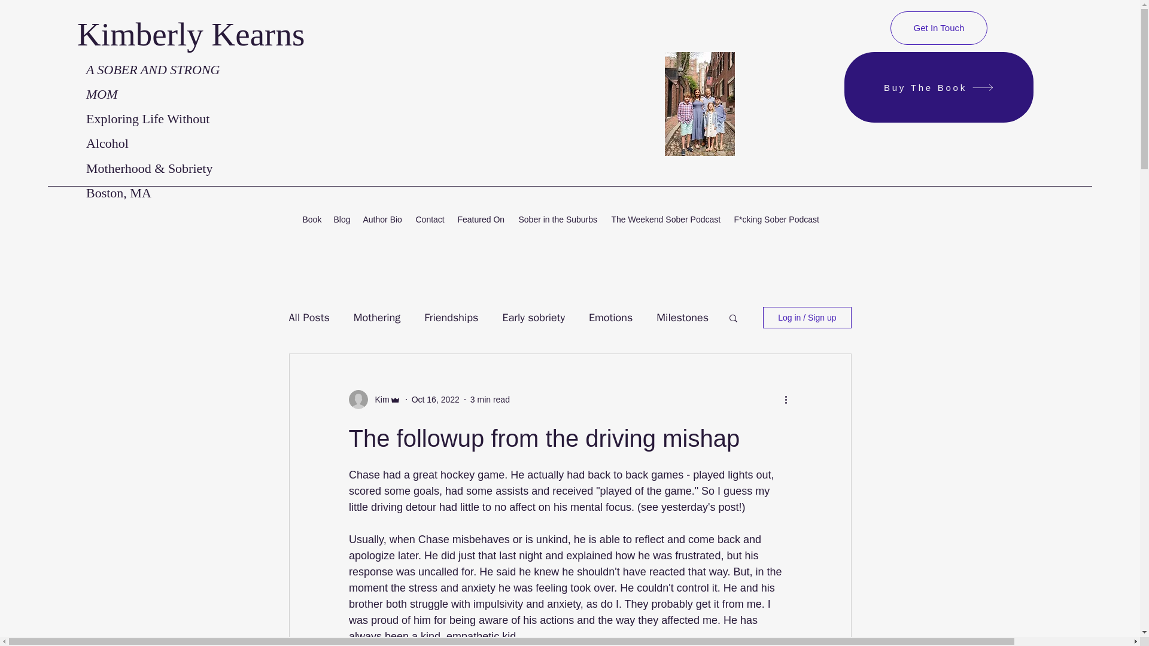 Image resolution: width=1149 pixels, height=646 pixels. What do you see at coordinates (153, 81) in the screenshot?
I see `A SOBER AND STRONG MOM` at bounding box center [153, 81].